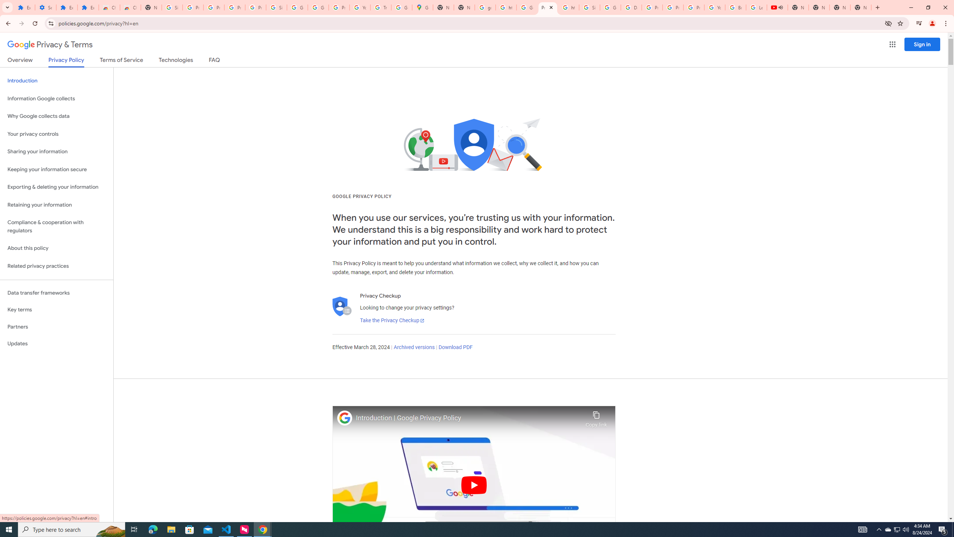 The width and height of the screenshot is (954, 537). What do you see at coordinates (392, 321) in the screenshot?
I see `Take the Privacy Checkup` at bounding box center [392, 321].